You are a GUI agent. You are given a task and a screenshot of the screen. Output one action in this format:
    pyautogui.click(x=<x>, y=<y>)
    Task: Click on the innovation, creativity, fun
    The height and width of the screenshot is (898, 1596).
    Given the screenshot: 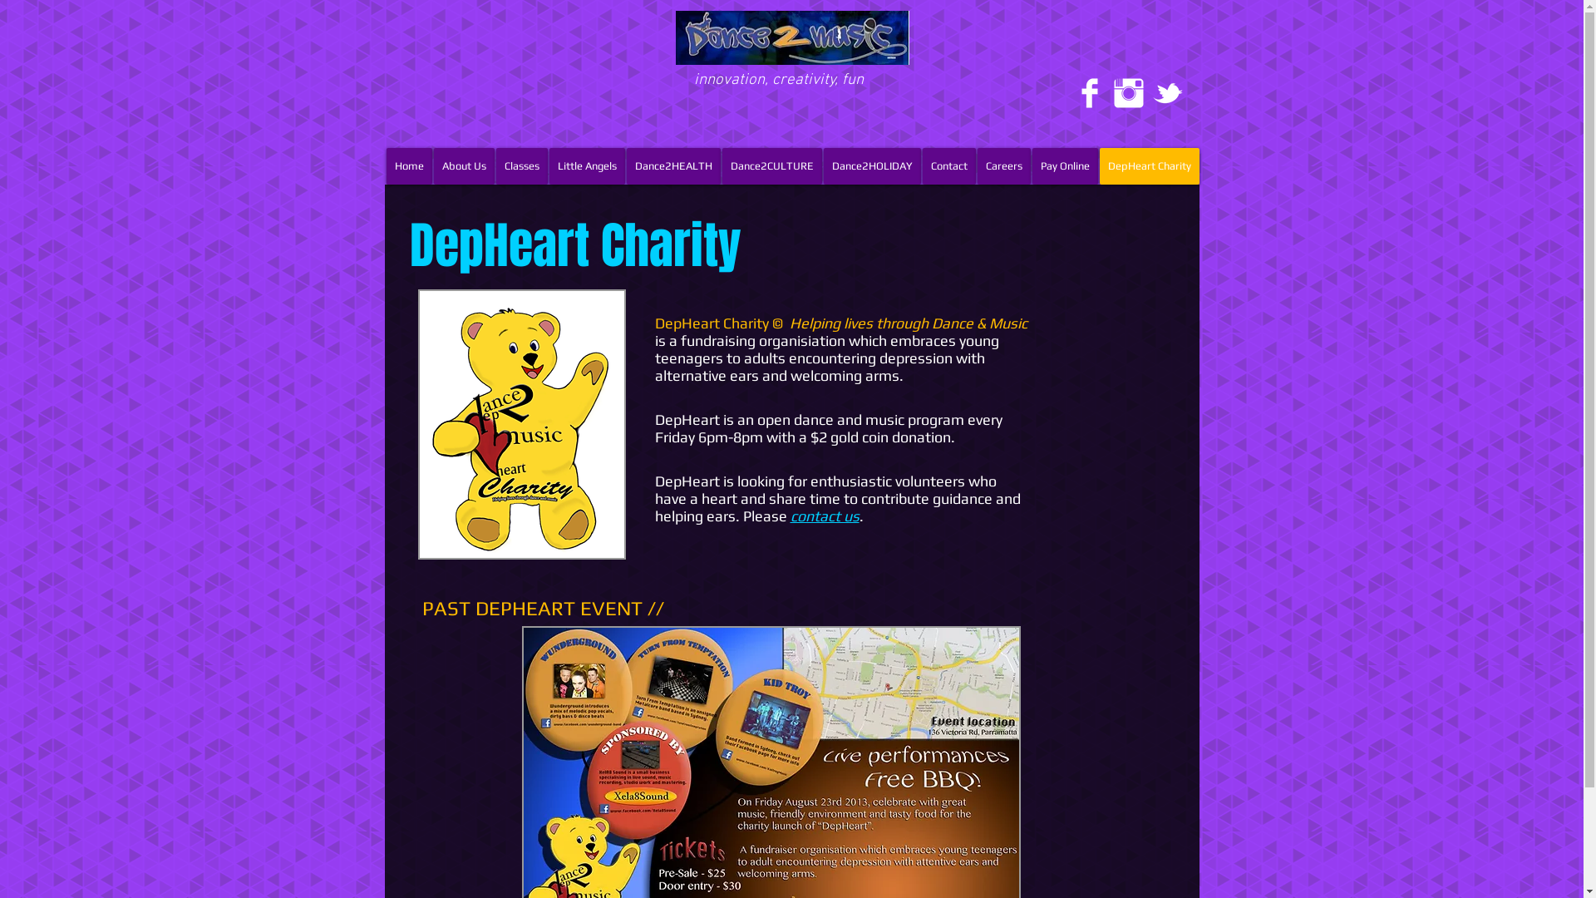 What is the action you would take?
    pyautogui.click(x=778, y=80)
    